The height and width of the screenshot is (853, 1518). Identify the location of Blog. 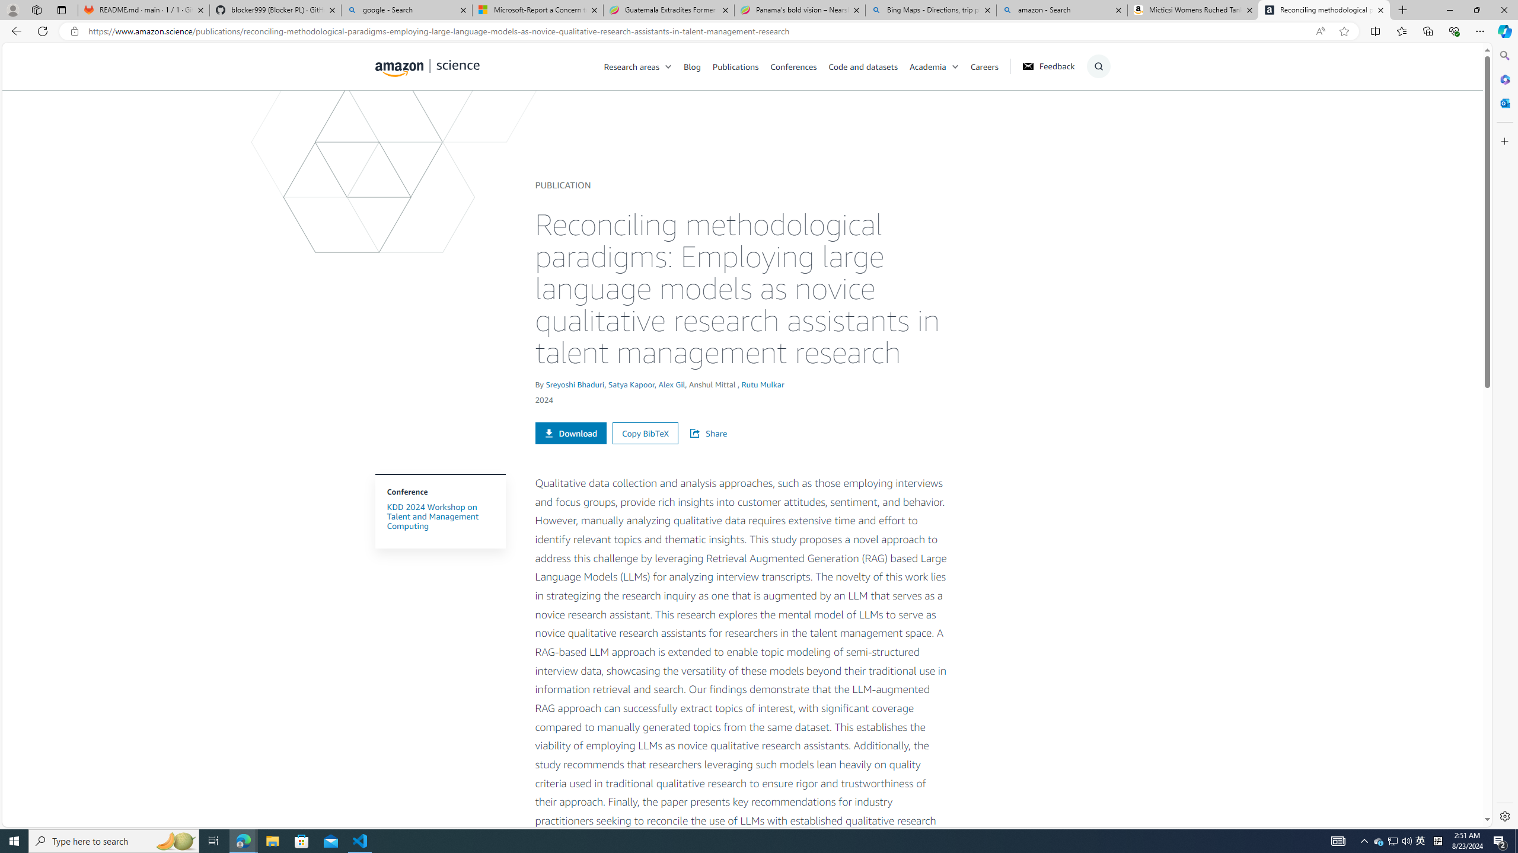
(699, 66).